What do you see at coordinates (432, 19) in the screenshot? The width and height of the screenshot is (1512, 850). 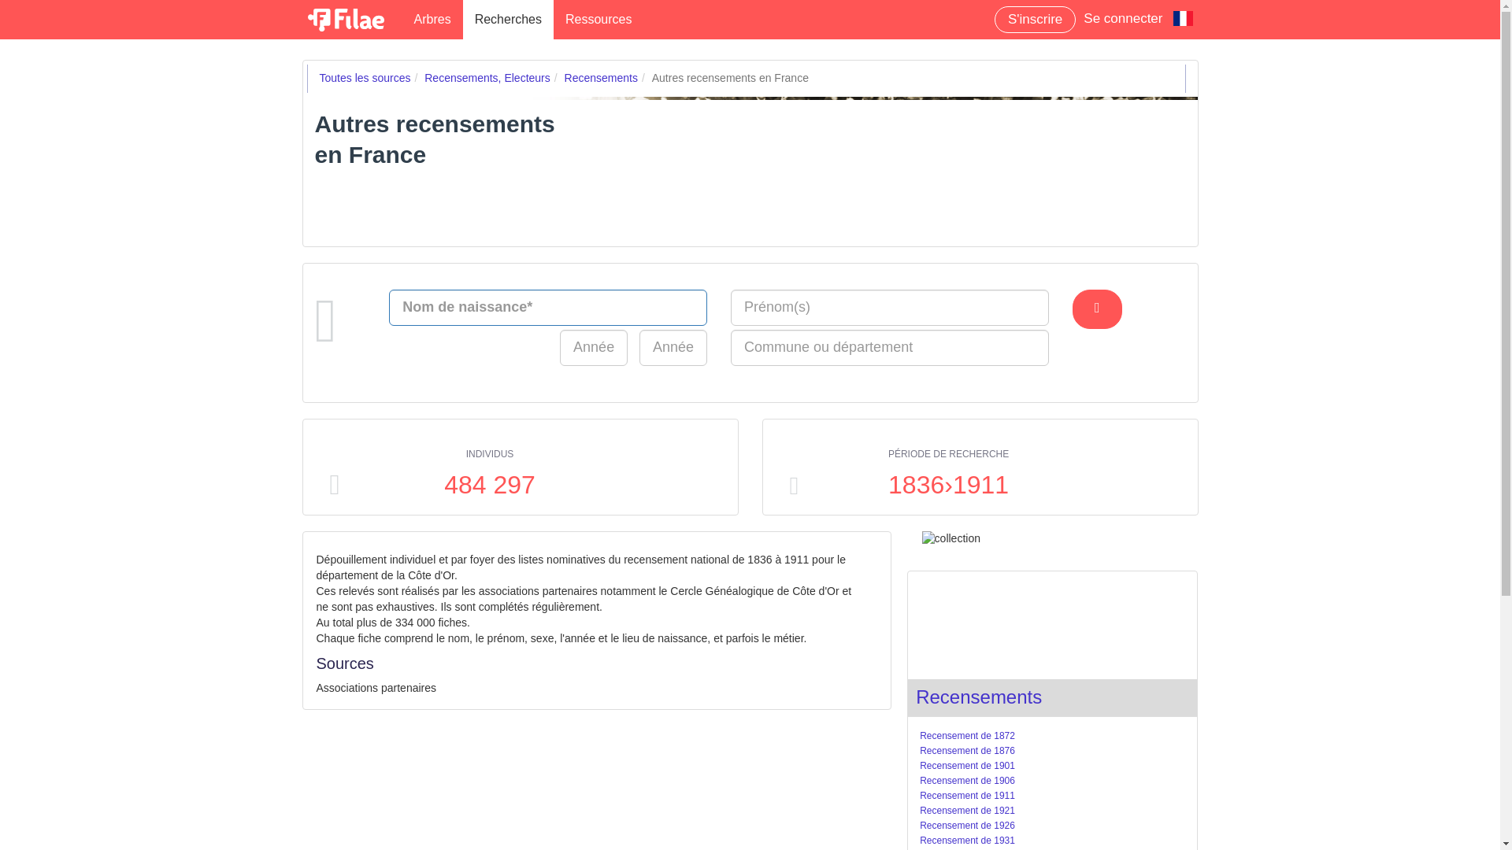 I see `Arbres` at bounding box center [432, 19].